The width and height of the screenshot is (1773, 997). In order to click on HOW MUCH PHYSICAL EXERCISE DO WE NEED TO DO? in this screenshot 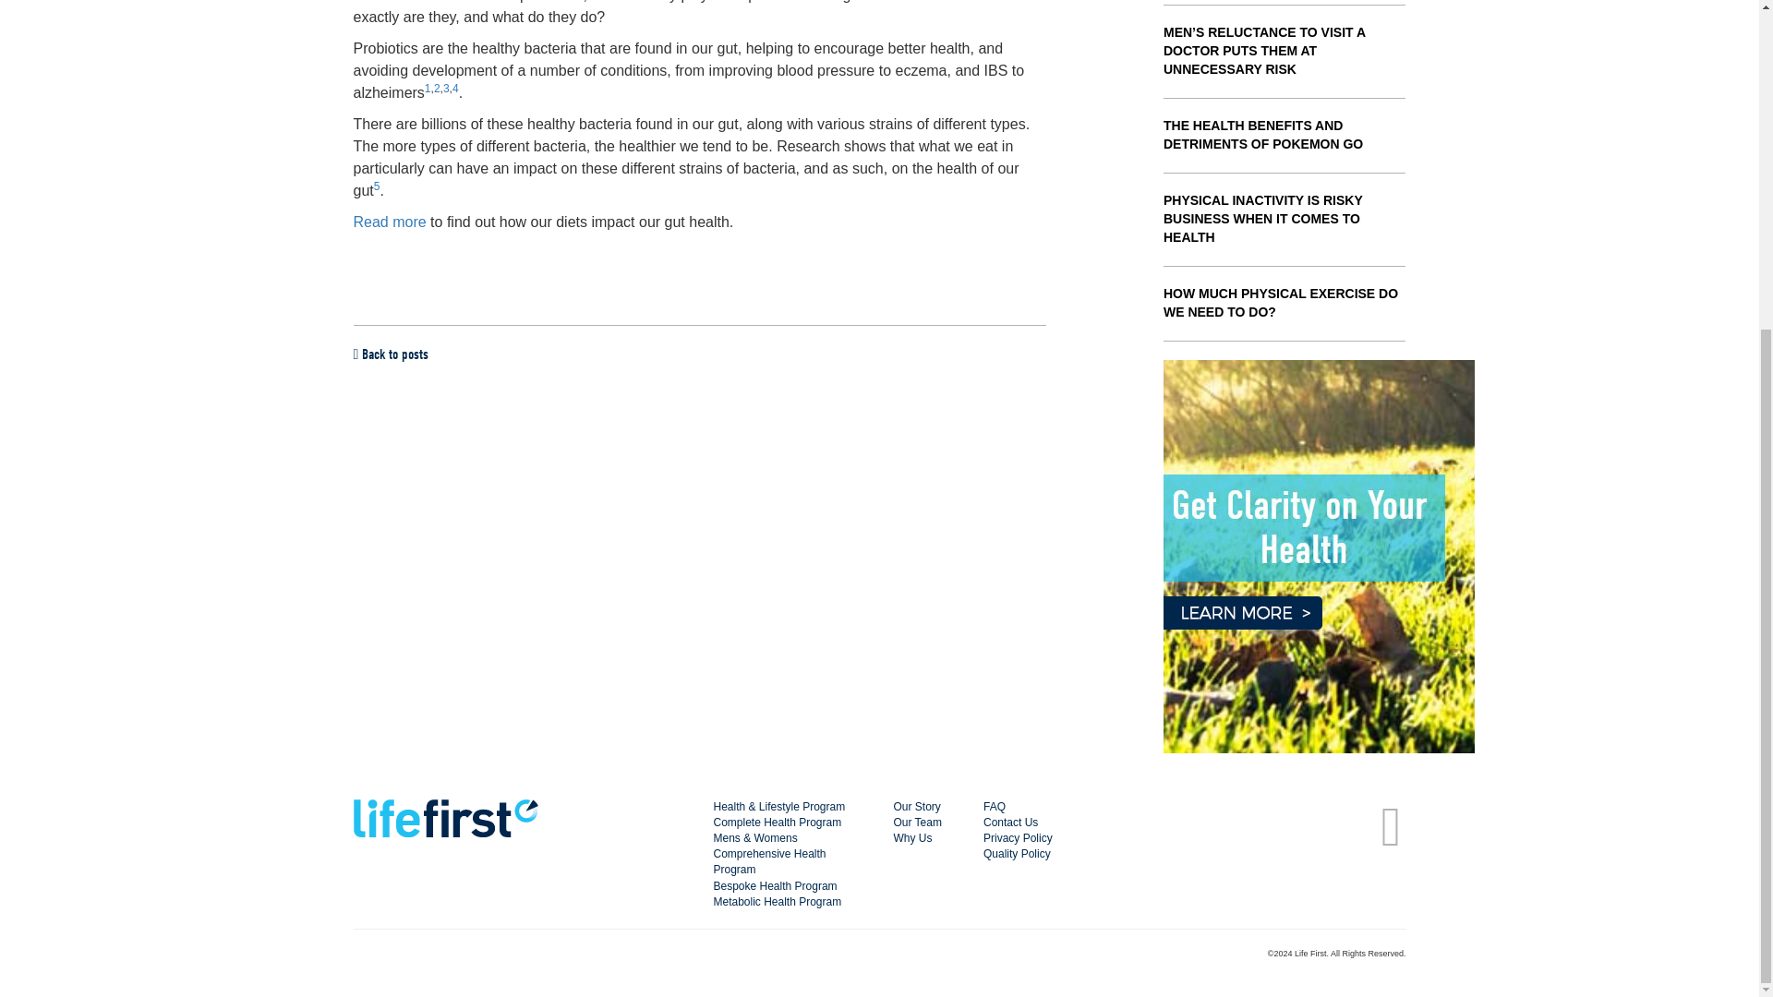, I will do `click(1280, 302)`.